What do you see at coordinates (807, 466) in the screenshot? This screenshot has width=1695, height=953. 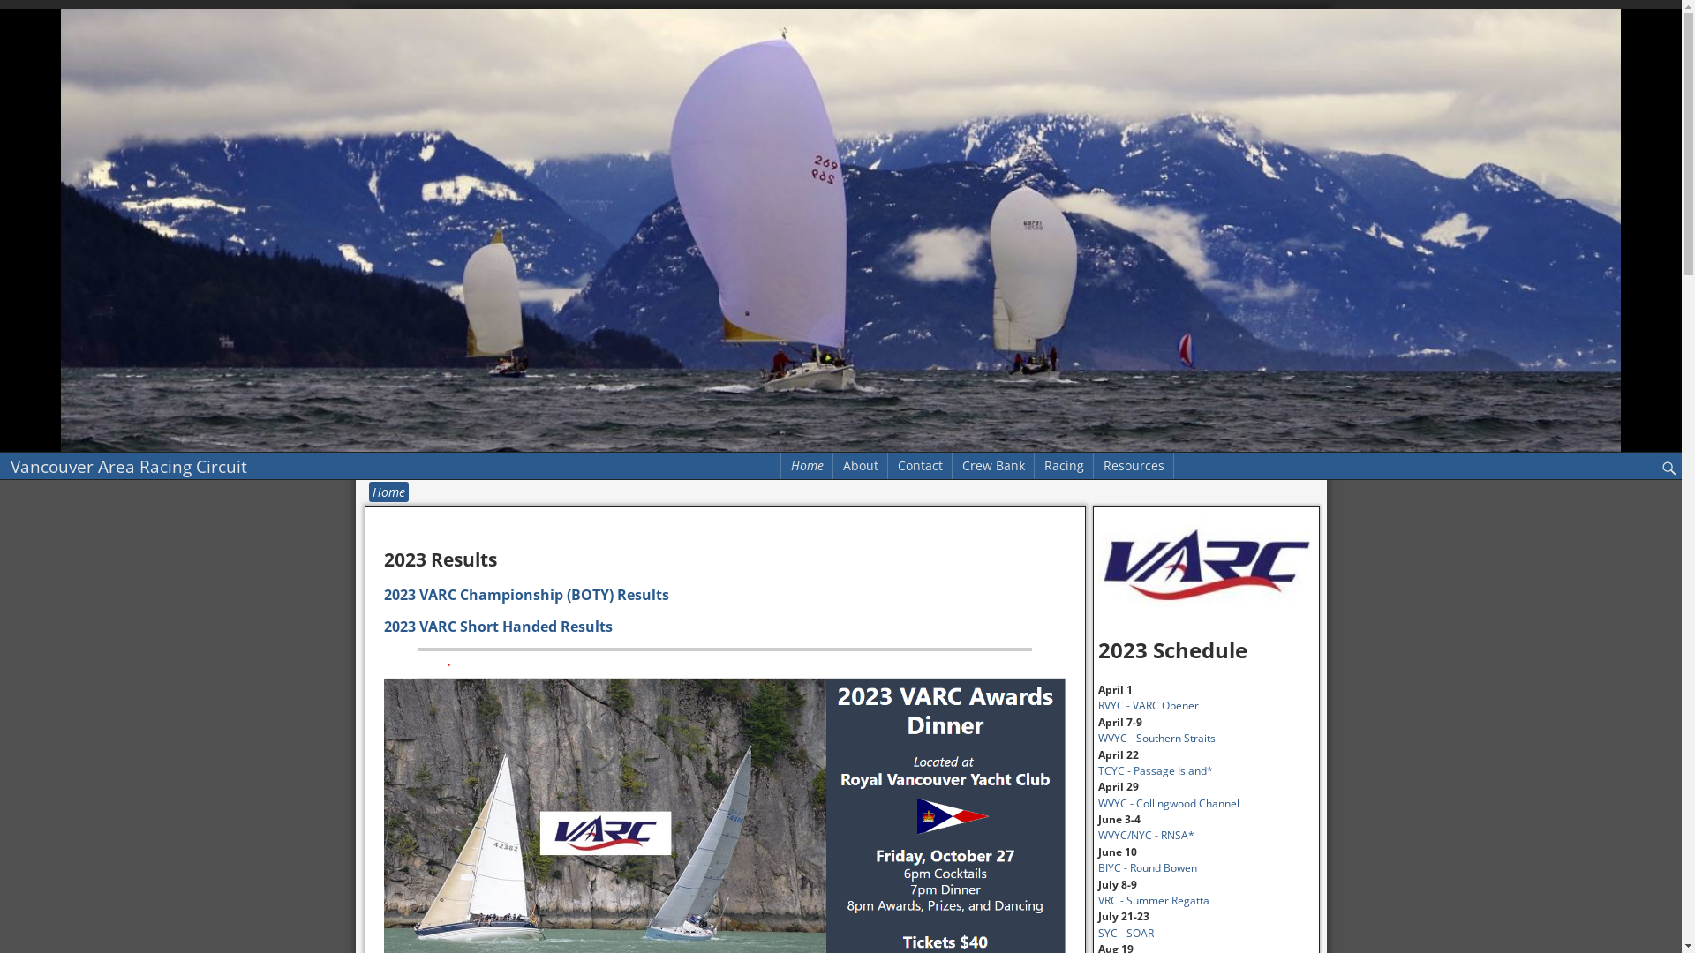 I see `Home` at bounding box center [807, 466].